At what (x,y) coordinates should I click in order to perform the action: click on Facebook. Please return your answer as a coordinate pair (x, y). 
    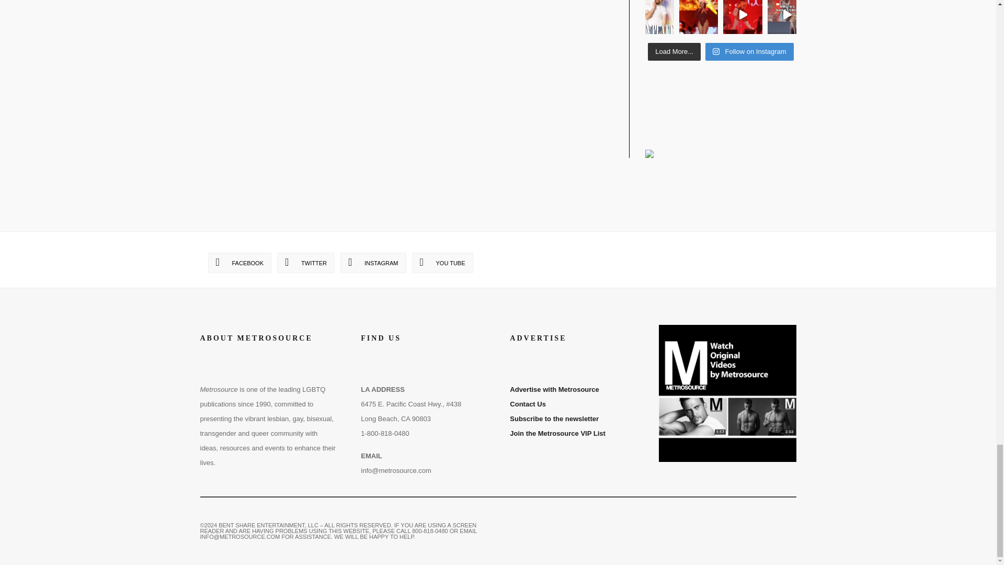
    Looking at the image, I should click on (239, 263).